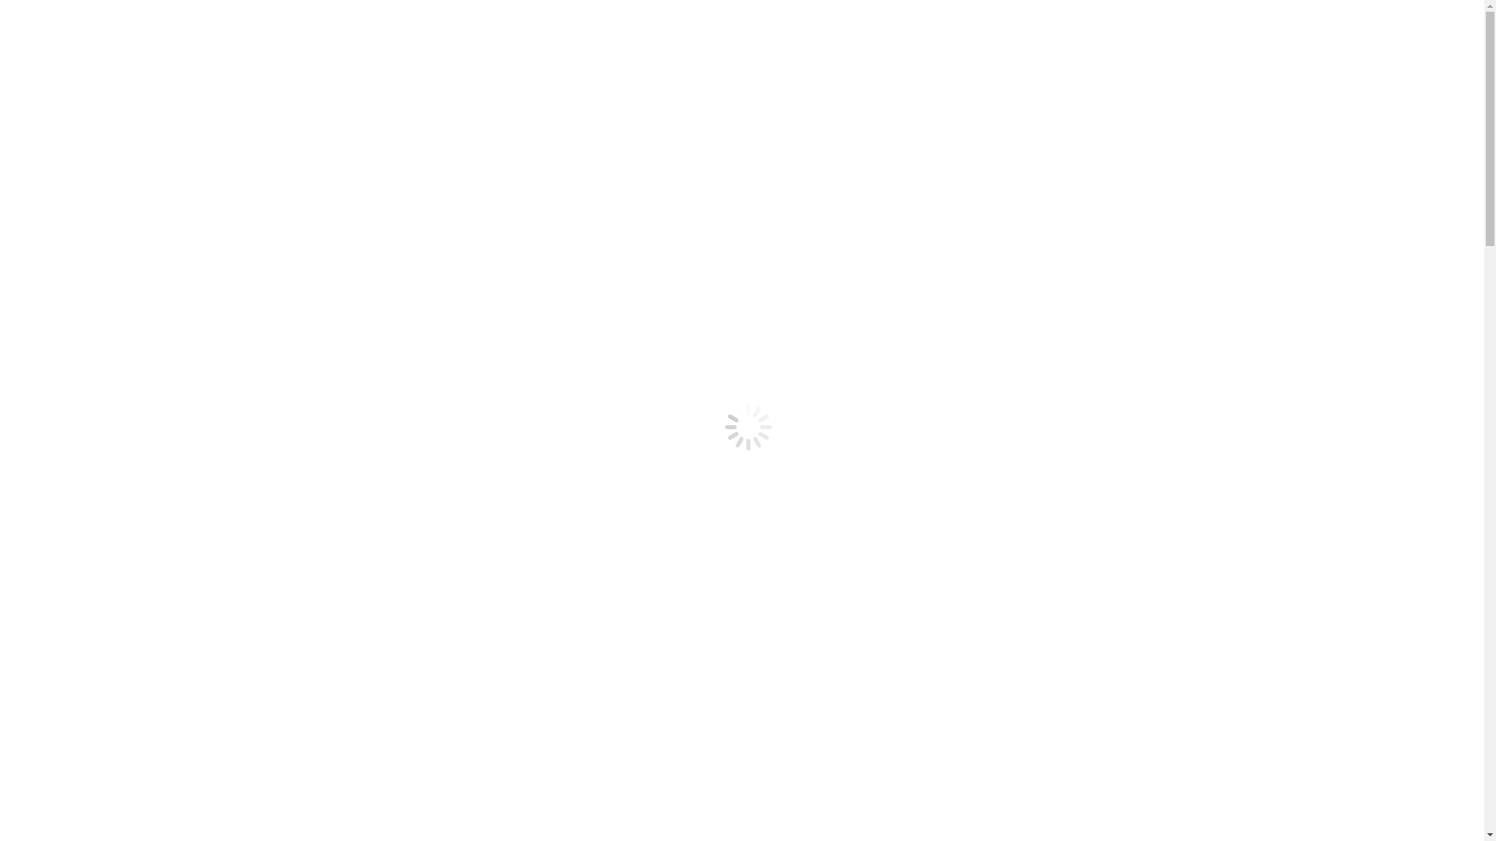 The image size is (1496, 841). What do you see at coordinates (552, 470) in the screenshot?
I see `Untitled-21231.jpg` at bounding box center [552, 470].